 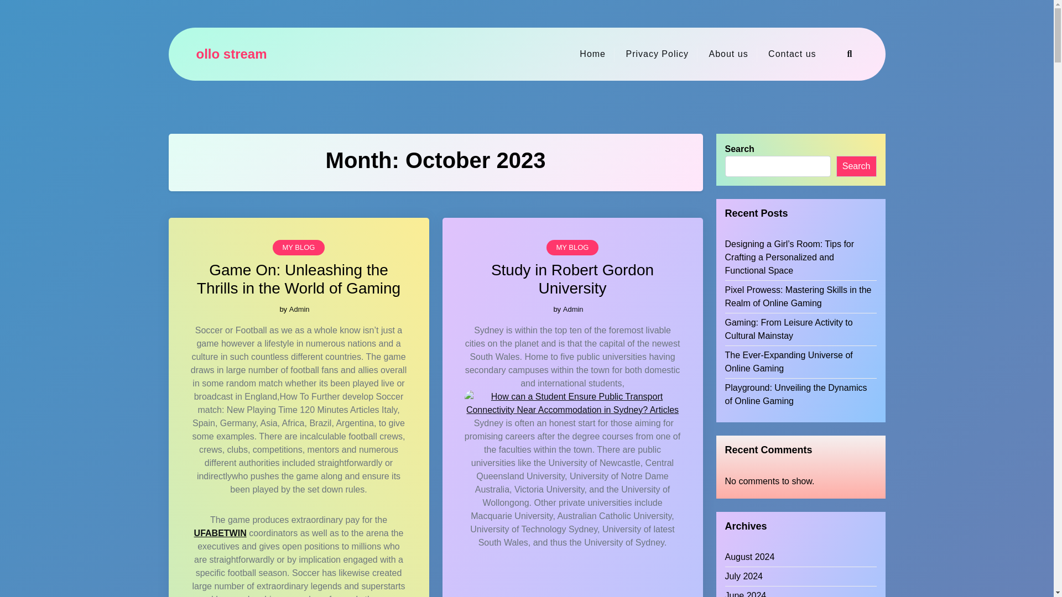 What do you see at coordinates (593, 54) in the screenshot?
I see `Home` at bounding box center [593, 54].